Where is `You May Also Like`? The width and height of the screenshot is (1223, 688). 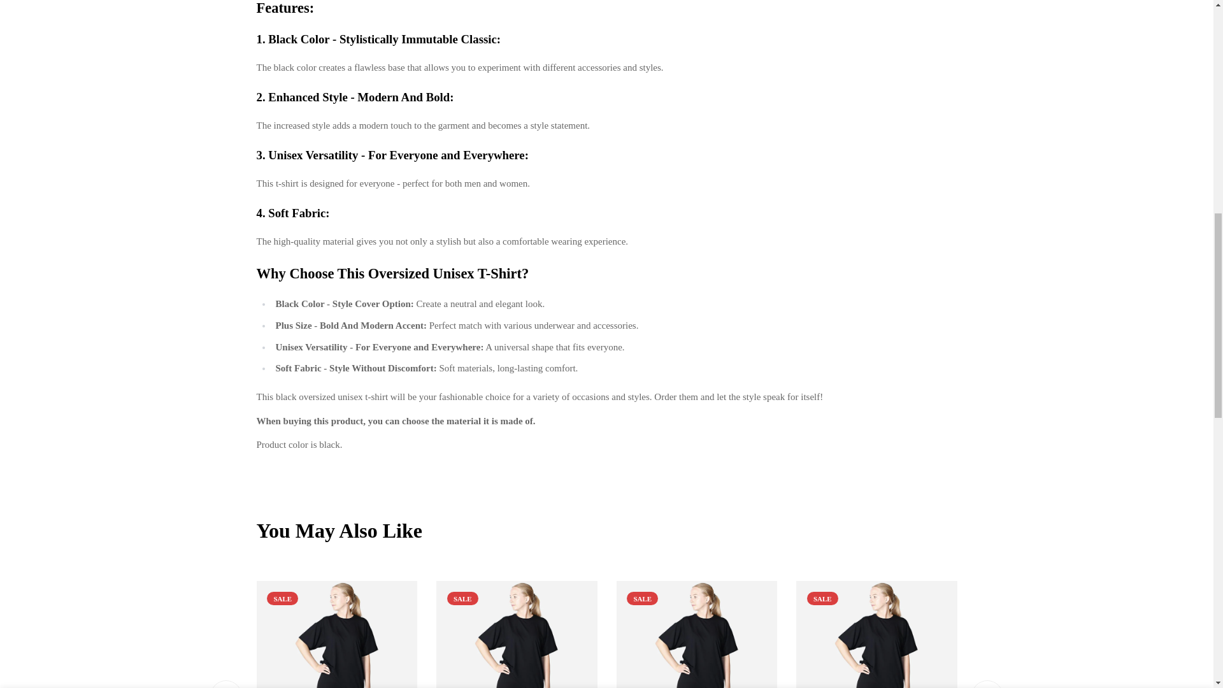 You May Also Like is located at coordinates (606, 531).